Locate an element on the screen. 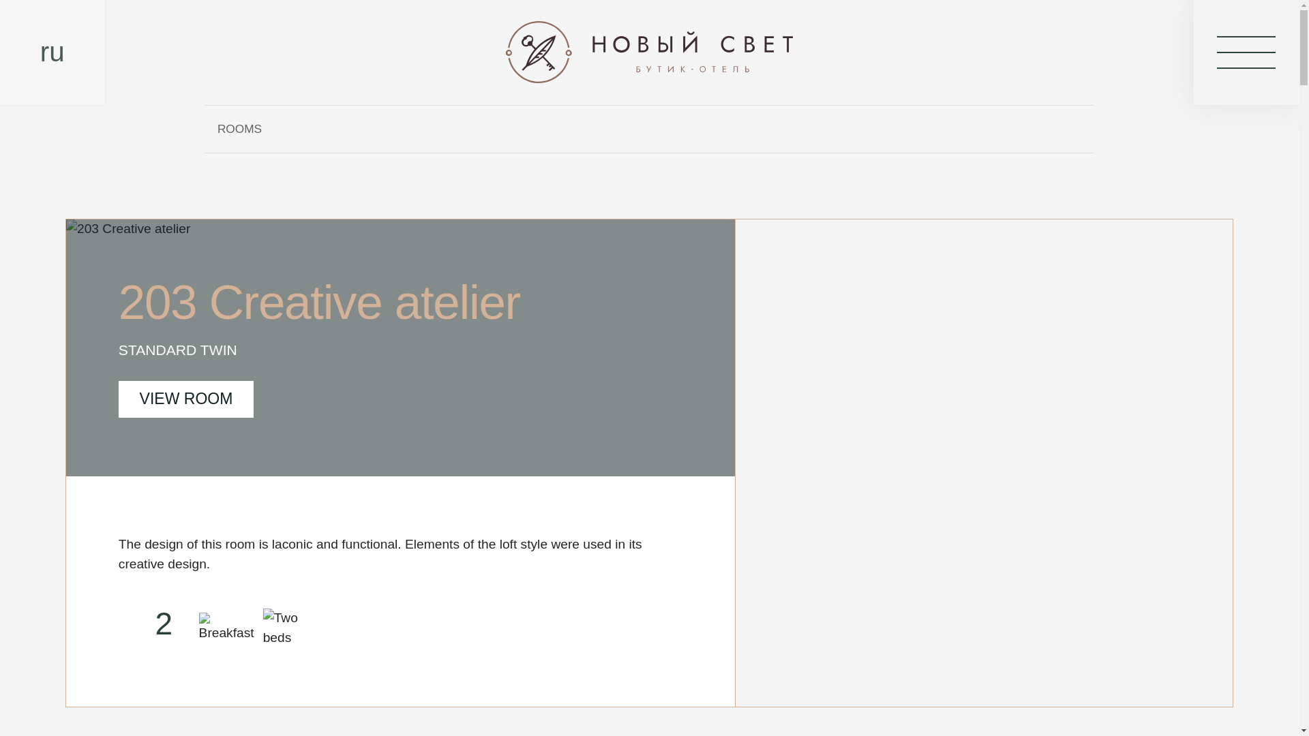 Image resolution: width=1309 pixels, height=736 pixels. ru is located at coordinates (52, 52).